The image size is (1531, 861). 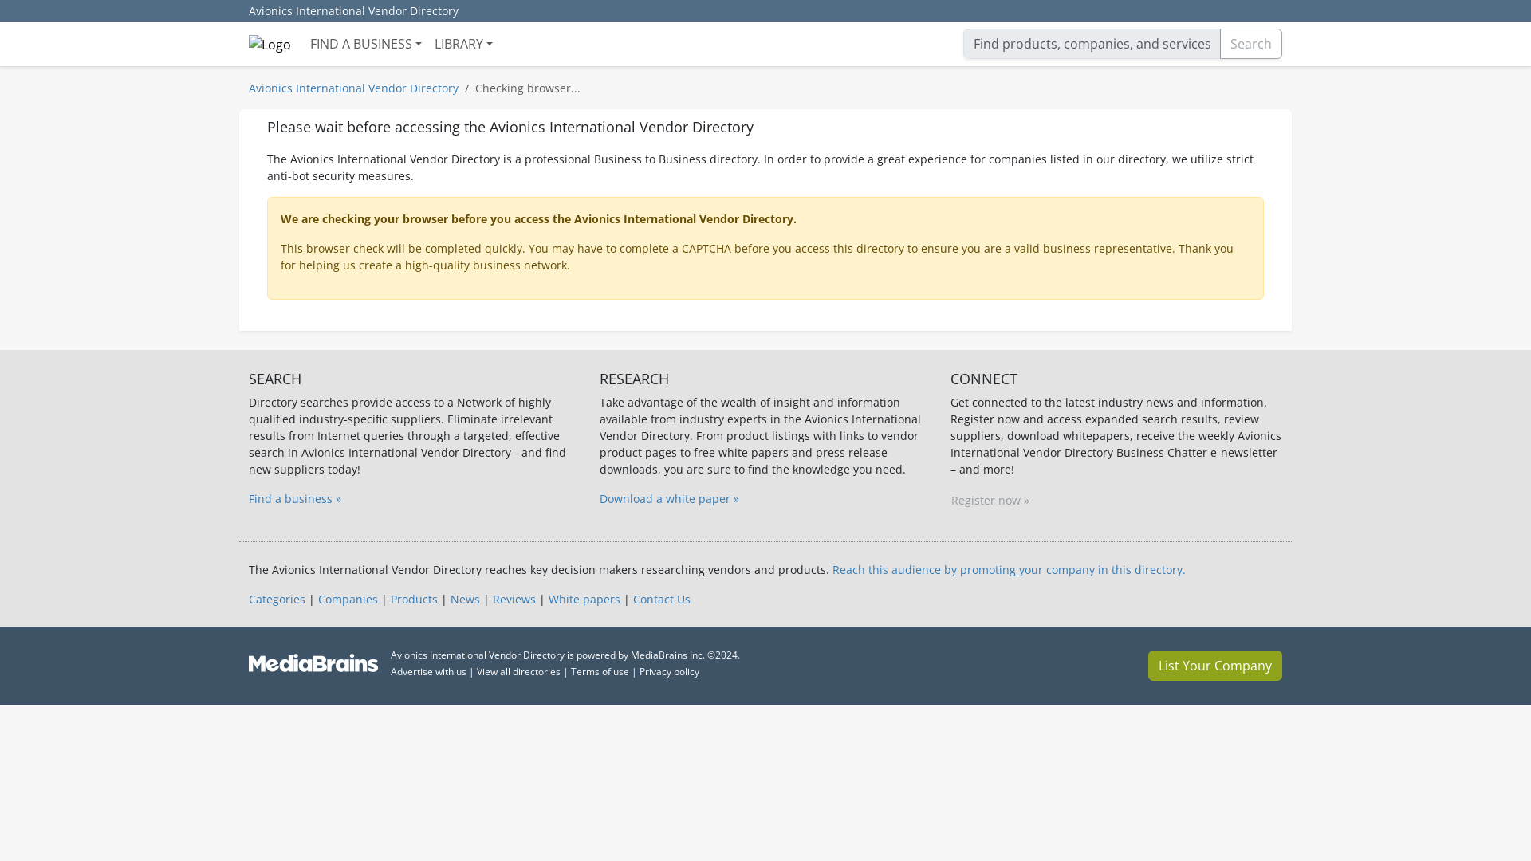 What do you see at coordinates (584, 599) in the screenshot?
I see `White papers` at bounding box center [584, 599].